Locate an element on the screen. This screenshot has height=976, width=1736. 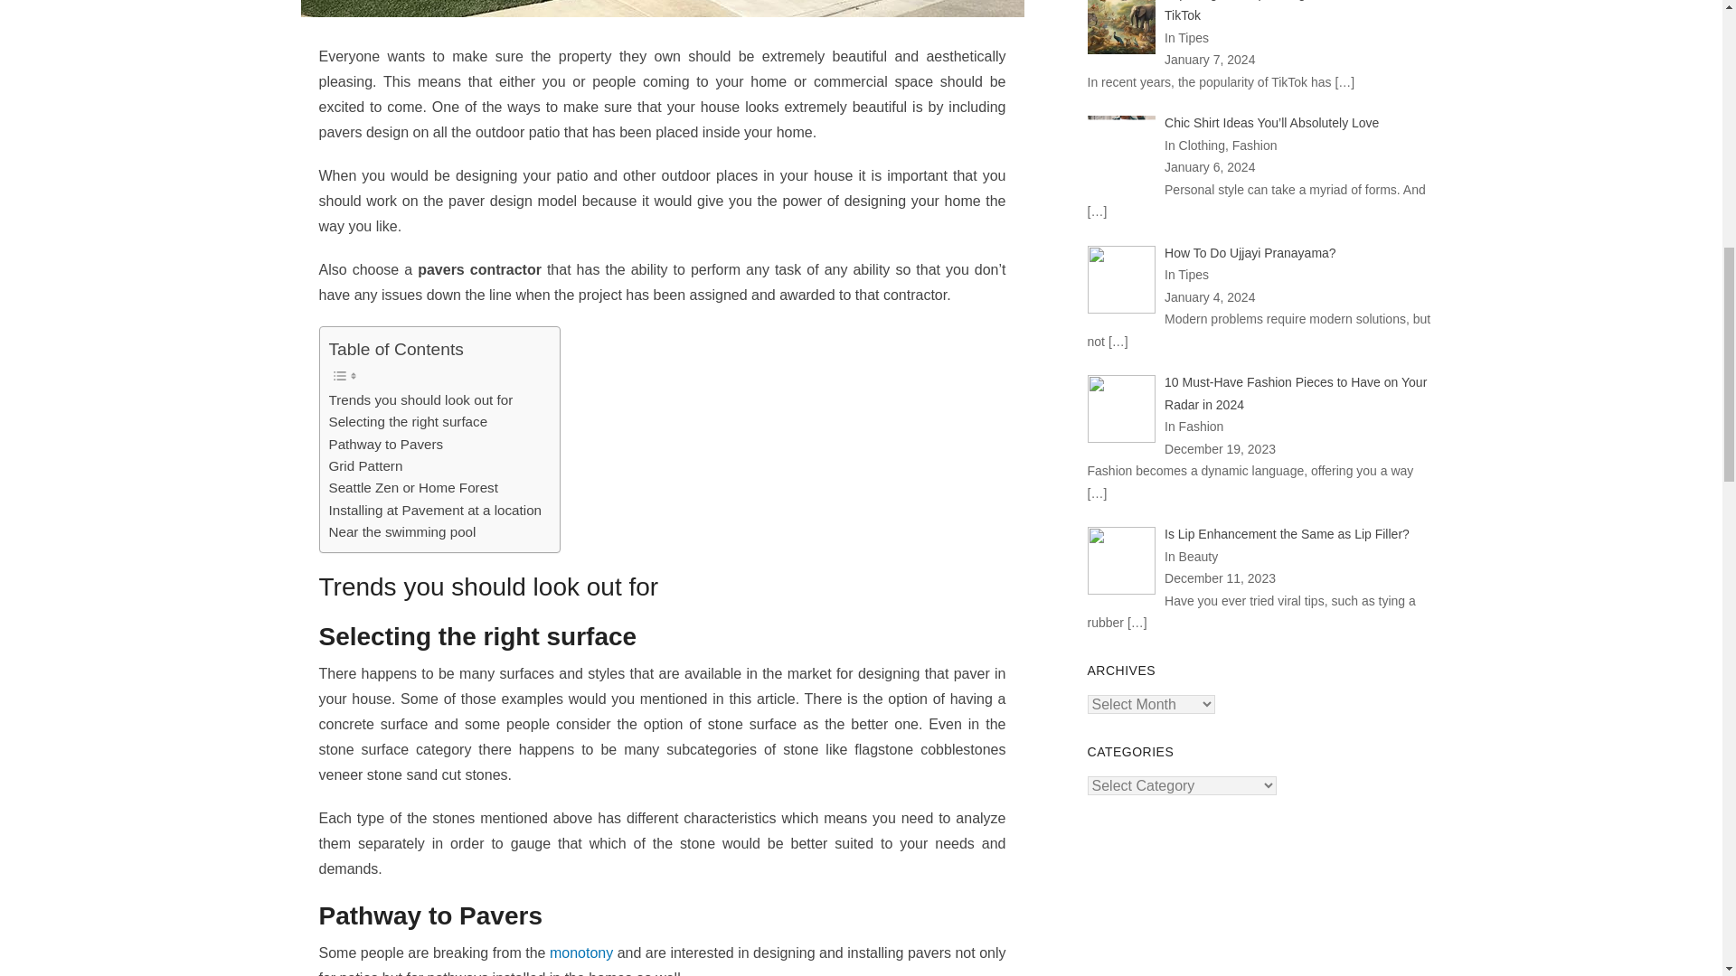
Seattle Zen or Home Forest is located at coordinates (414, 488).